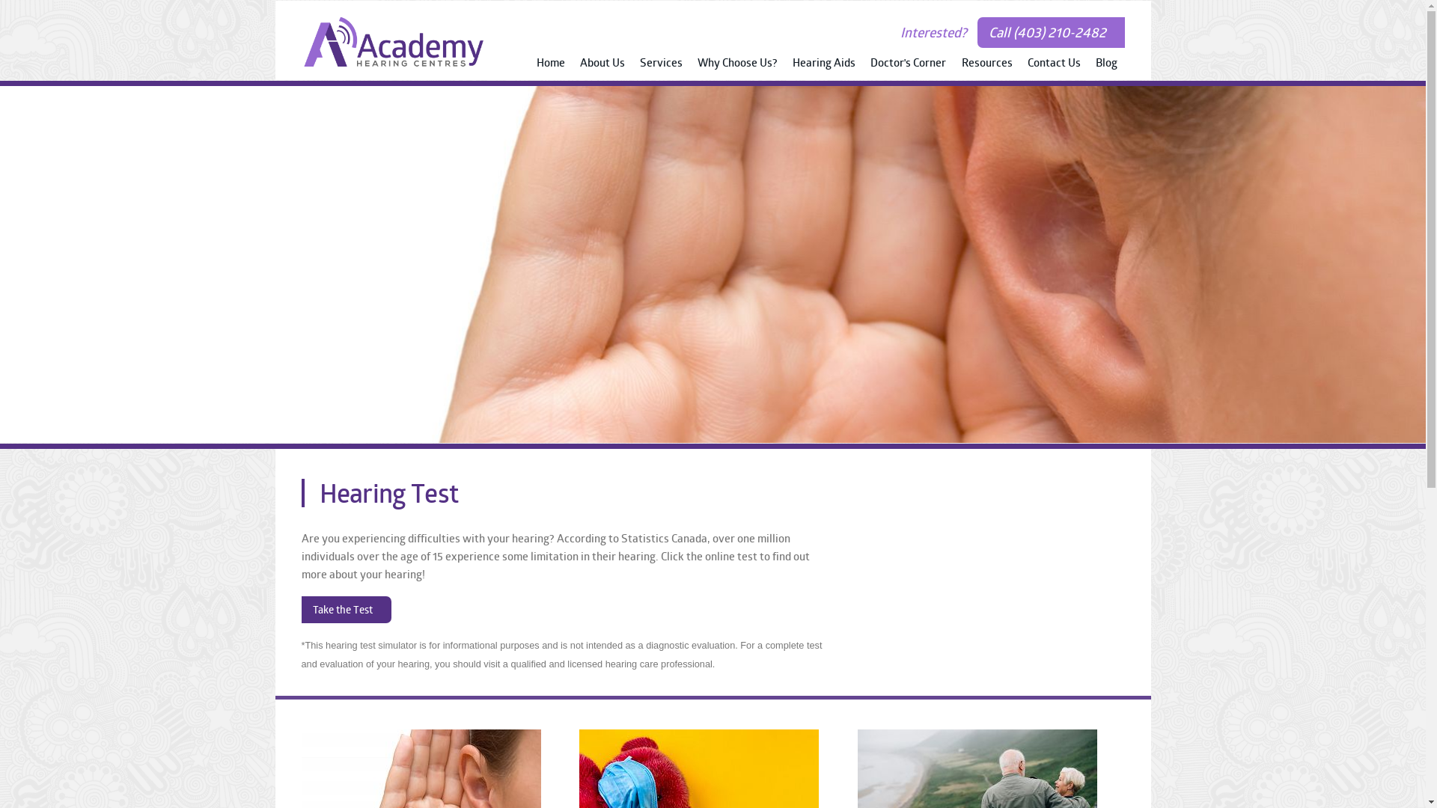 This screenshot has height=808, width=1437. Describe the element at coordinates (602, 64) in the screenshot. I see `About Us` at that location.